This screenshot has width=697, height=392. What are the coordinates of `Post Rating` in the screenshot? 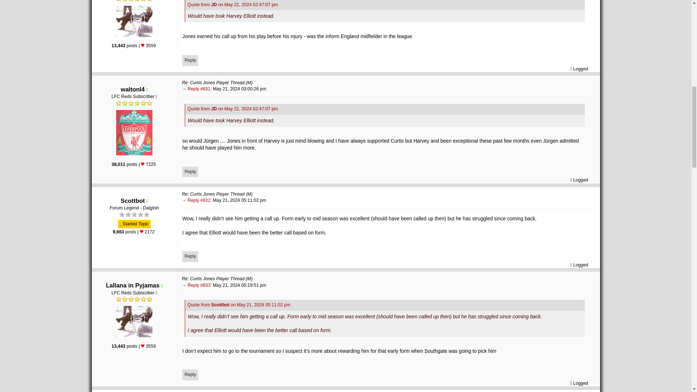 It's located at (142, 164).